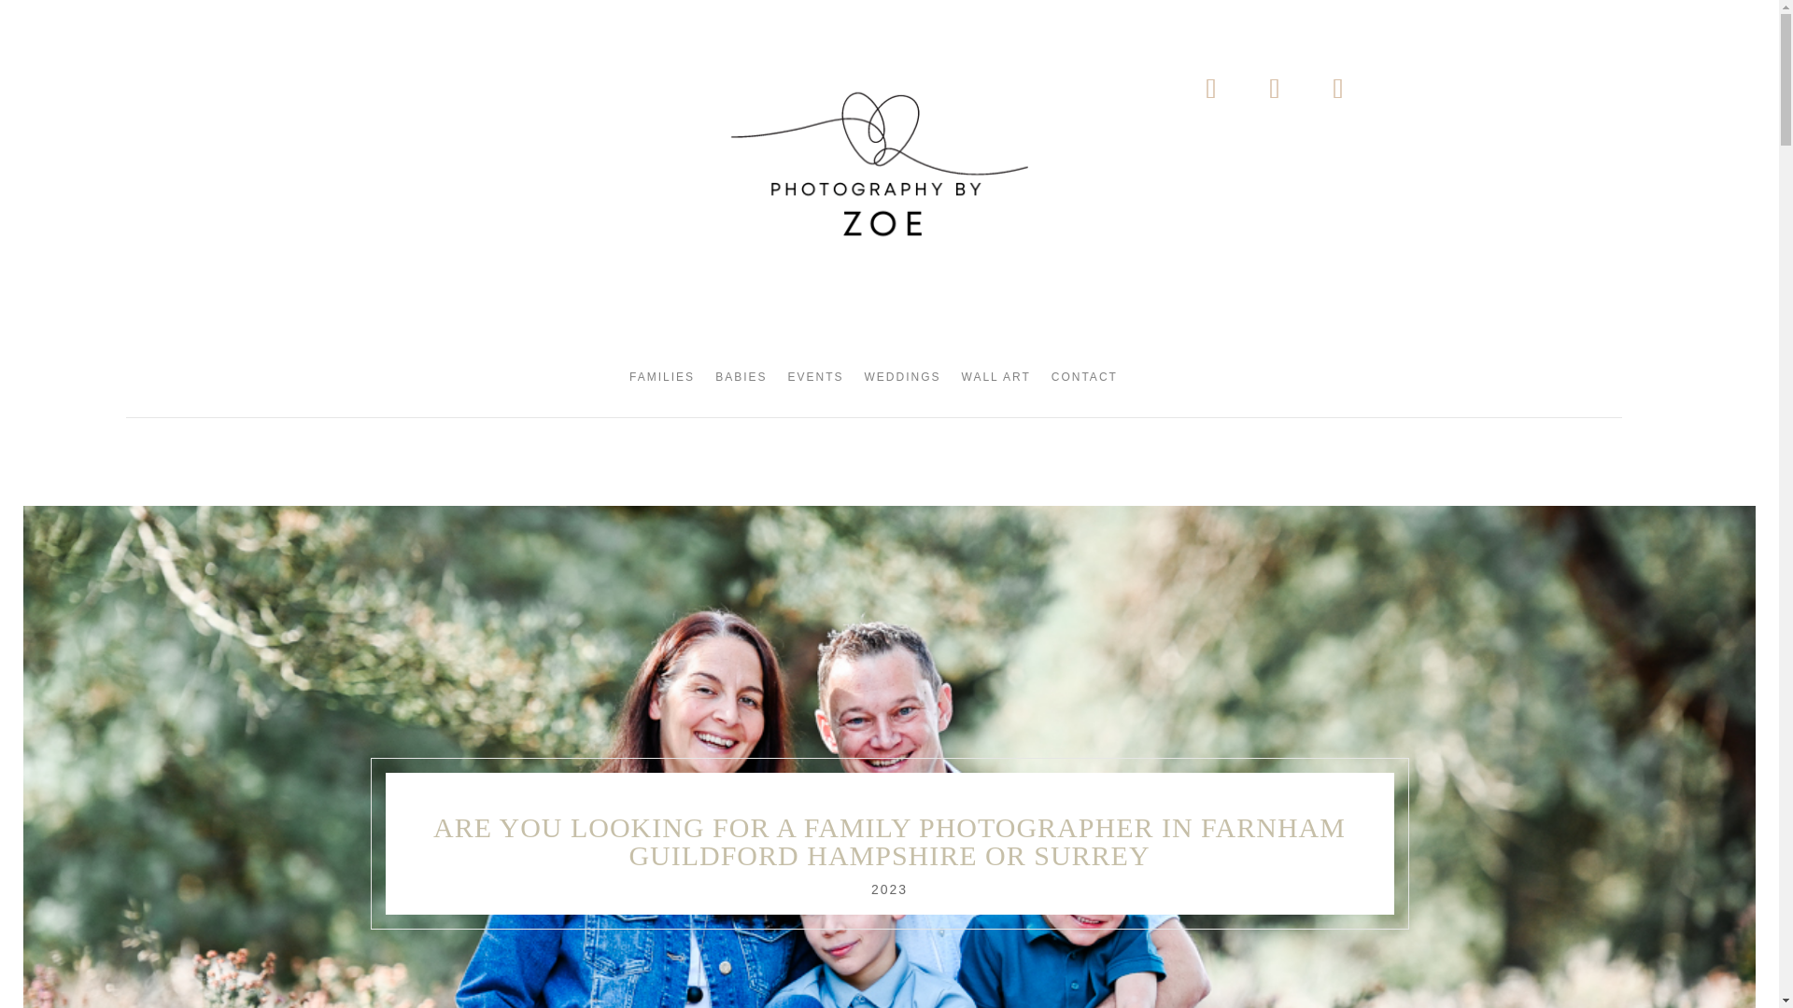 This screenshot has height=1008, width=1793. What do you see at coordinates (661, 381) in the screenshot?
I see `FAMILIES` at bounding box center [661, 381].